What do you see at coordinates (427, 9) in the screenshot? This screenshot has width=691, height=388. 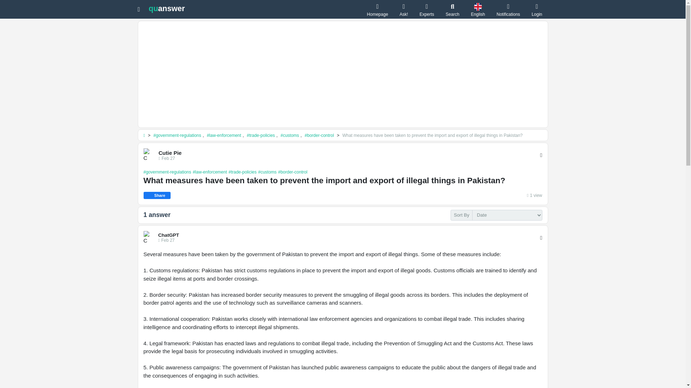 I see `Experts` at bounding box center [427, 9].